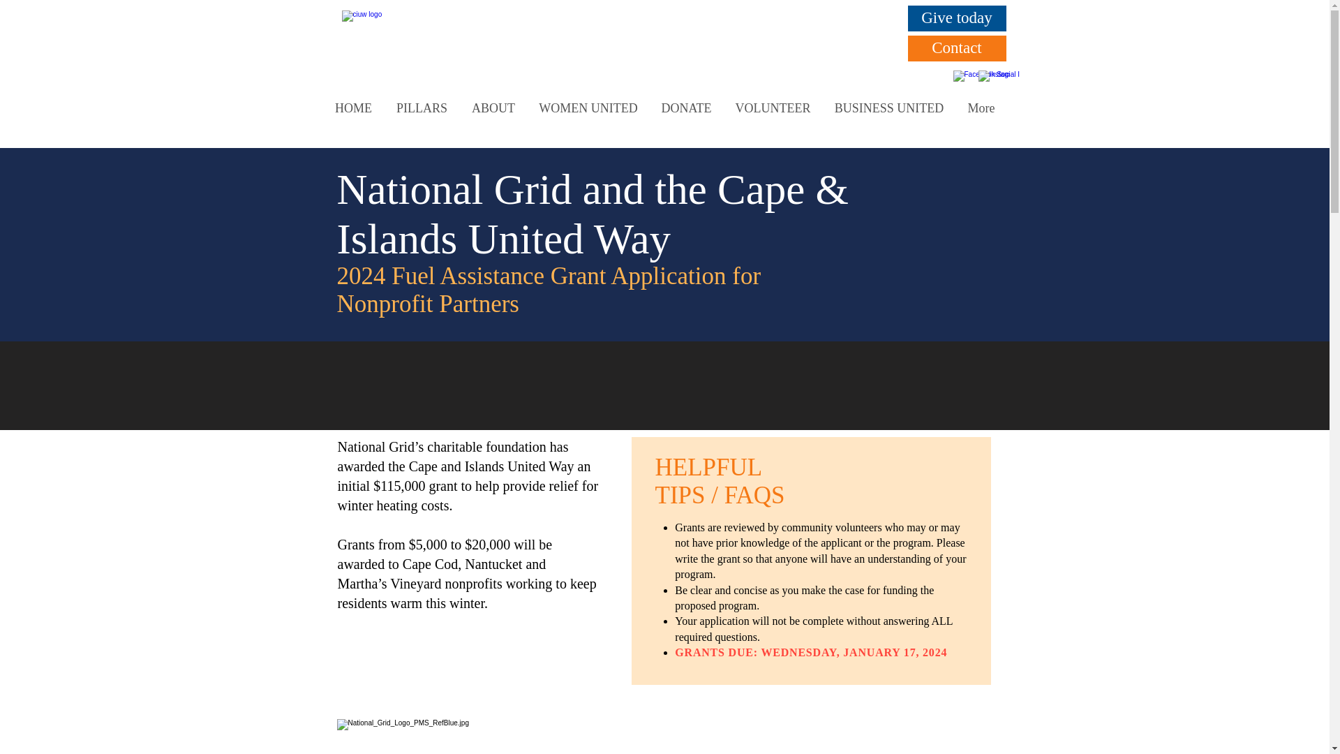 Image resolution: width=1340 pixels, height=754 pixels. Describe the element at coordinates (422, 108) in the screenshot. I see `PILLARS` at that location.